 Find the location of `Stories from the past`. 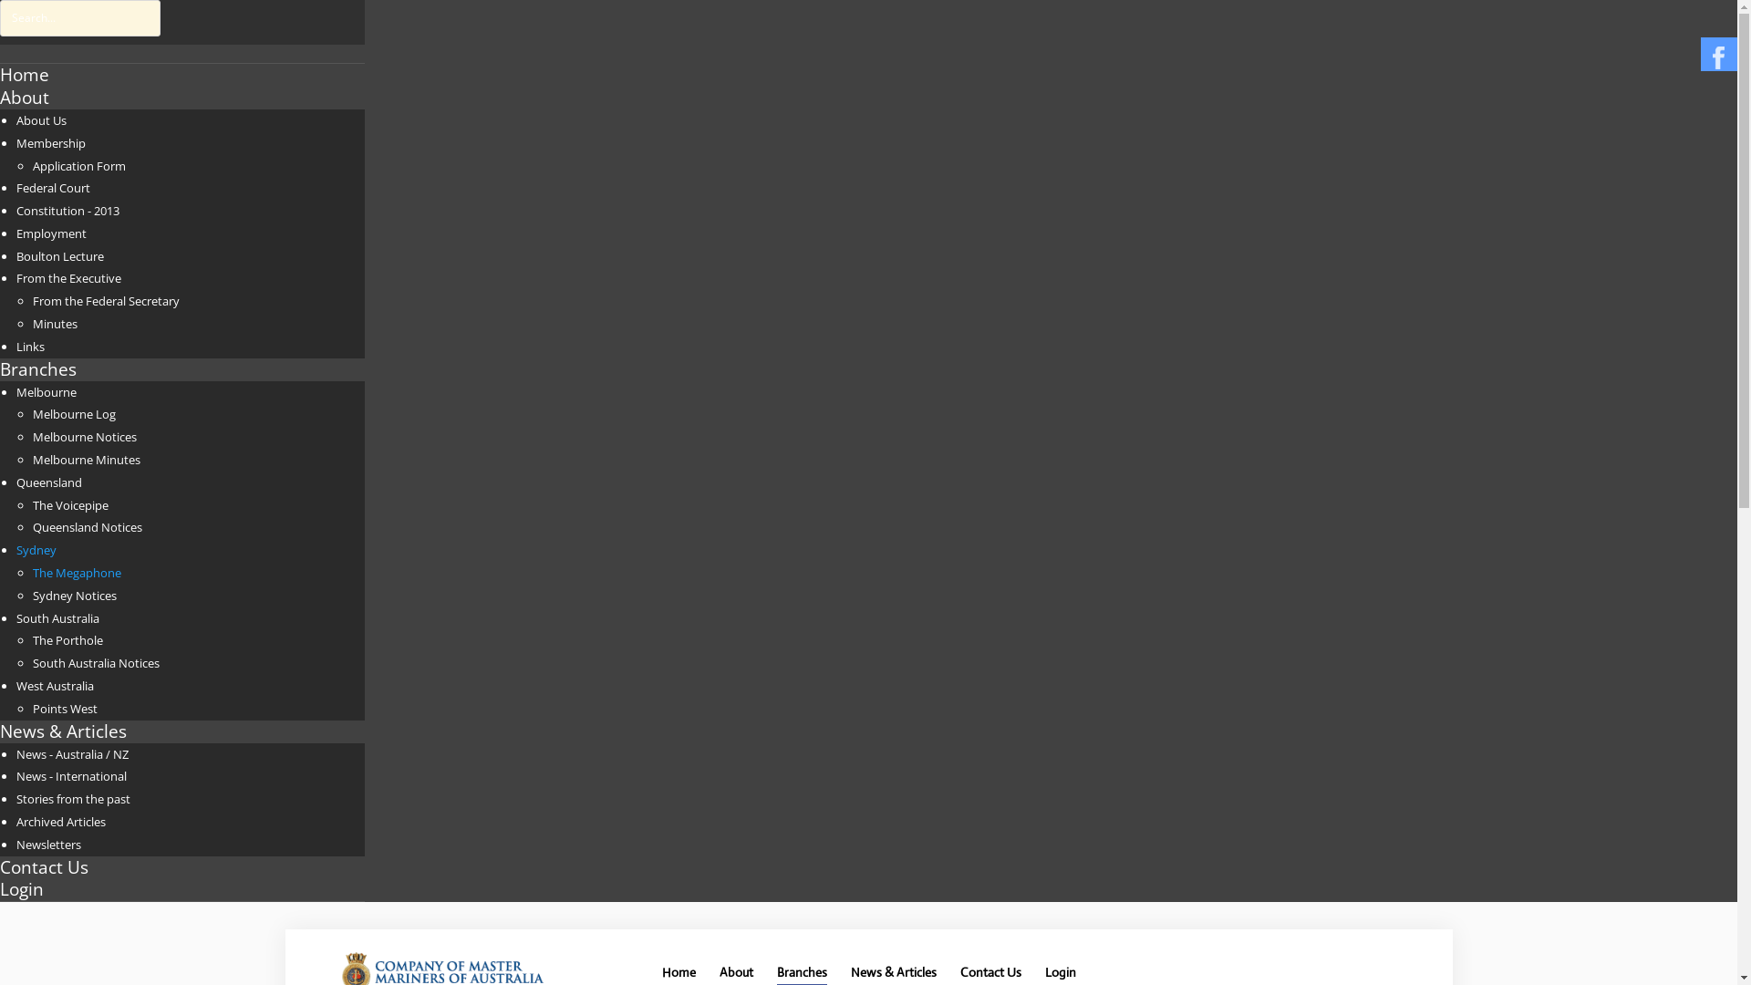

Stories from the past is located at coordinates (73, 799).